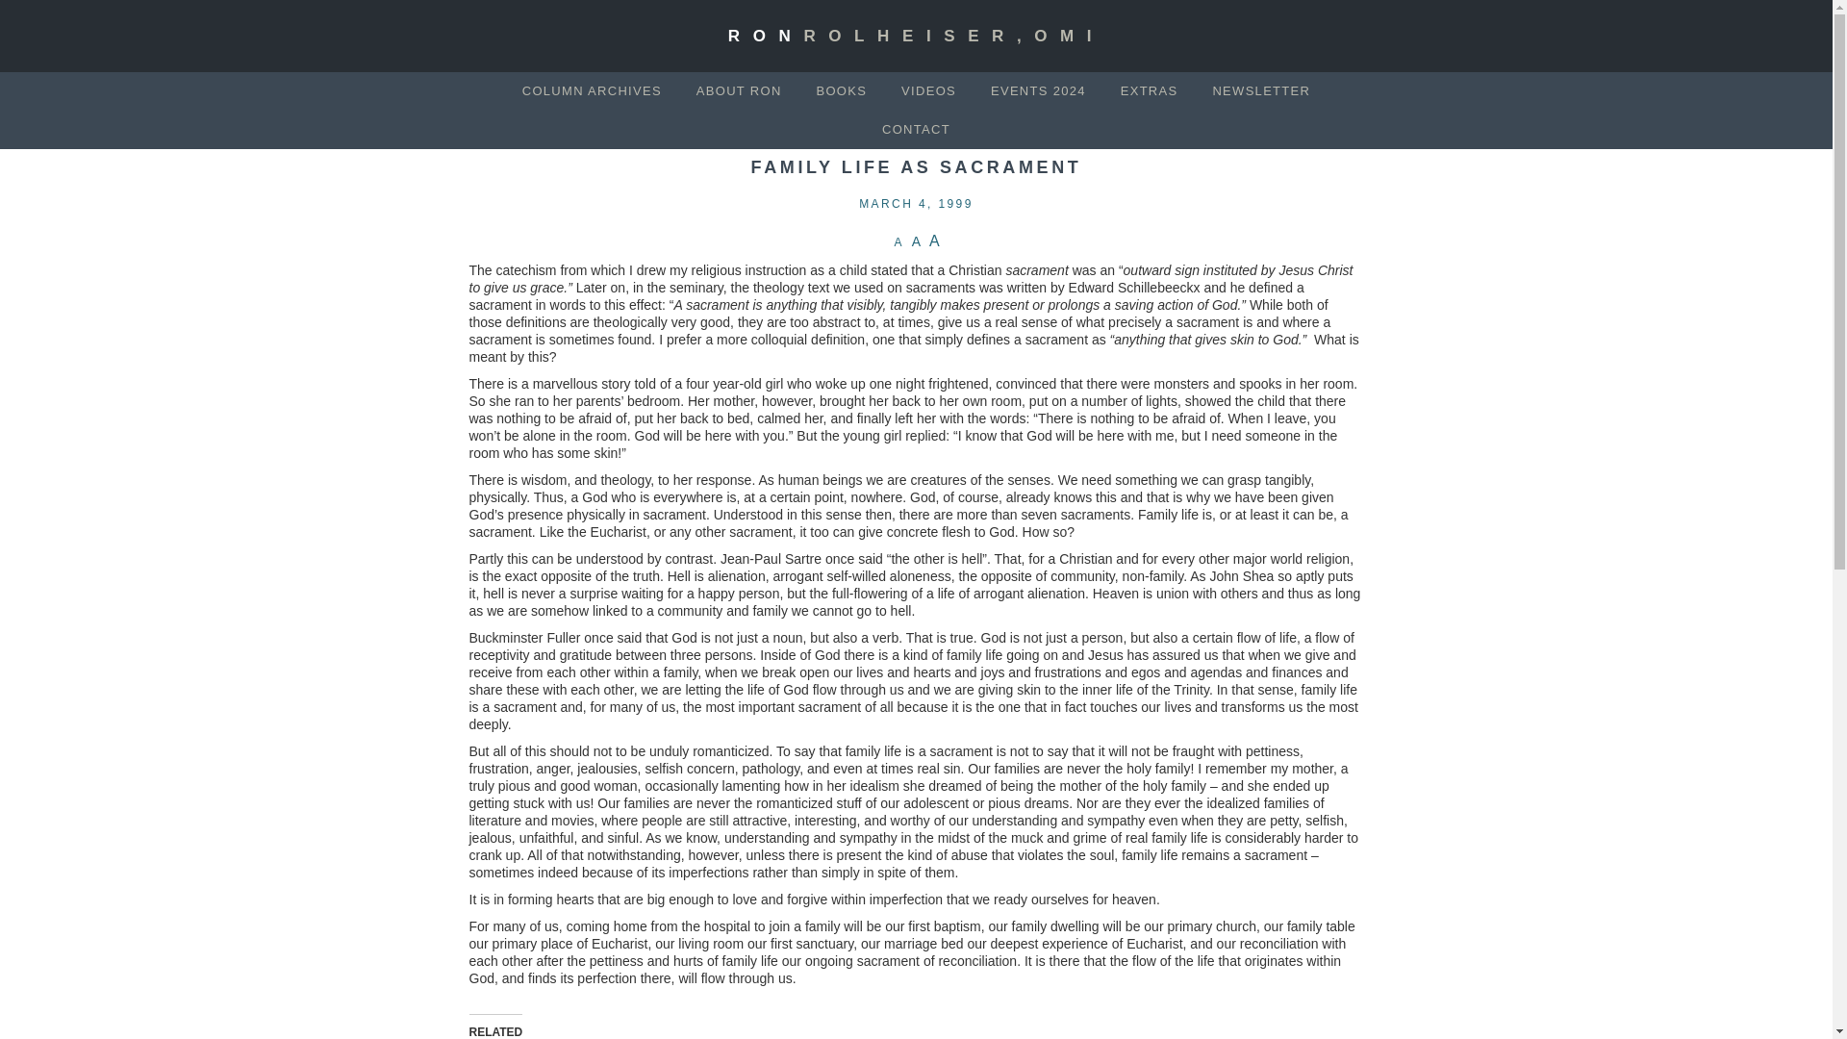  Describe the element at coordinates (1260, 90) in the screenshot. I see `NEWSLETTER` at that location.